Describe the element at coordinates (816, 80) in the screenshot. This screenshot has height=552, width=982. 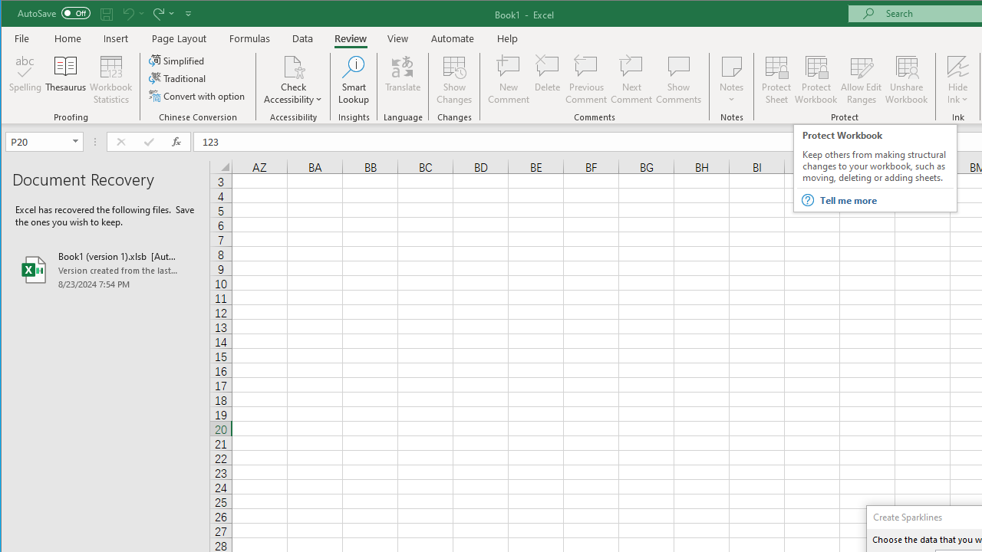
I see `Protect Workbook...` at that location.